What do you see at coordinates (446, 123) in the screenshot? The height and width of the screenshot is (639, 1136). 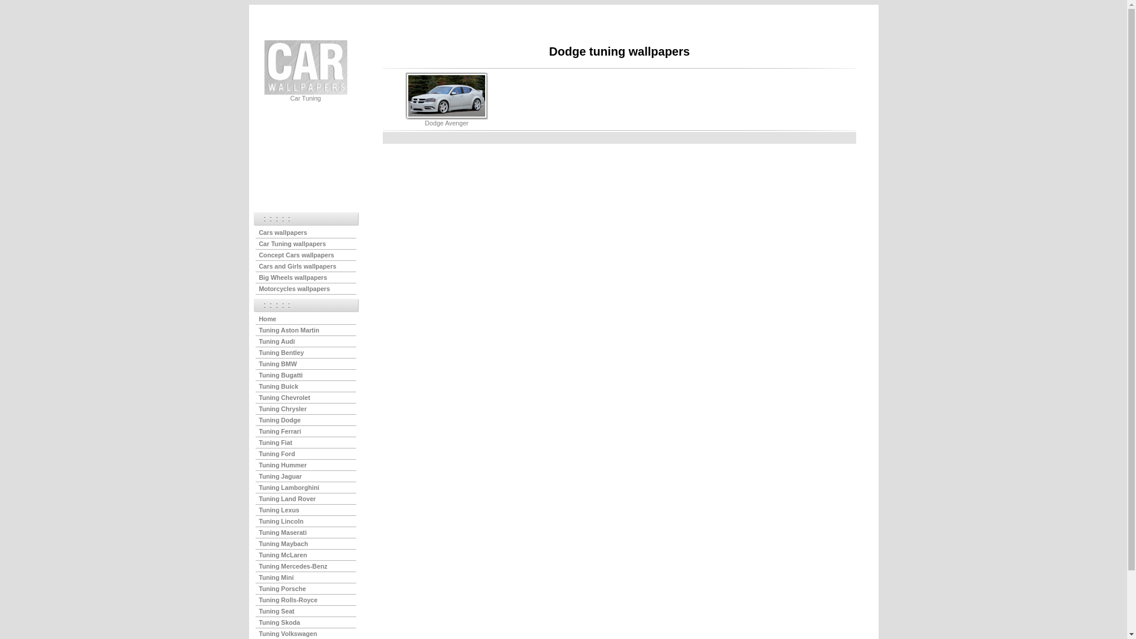 I see `Dodge Avenger` at bounding box center [446, 123].